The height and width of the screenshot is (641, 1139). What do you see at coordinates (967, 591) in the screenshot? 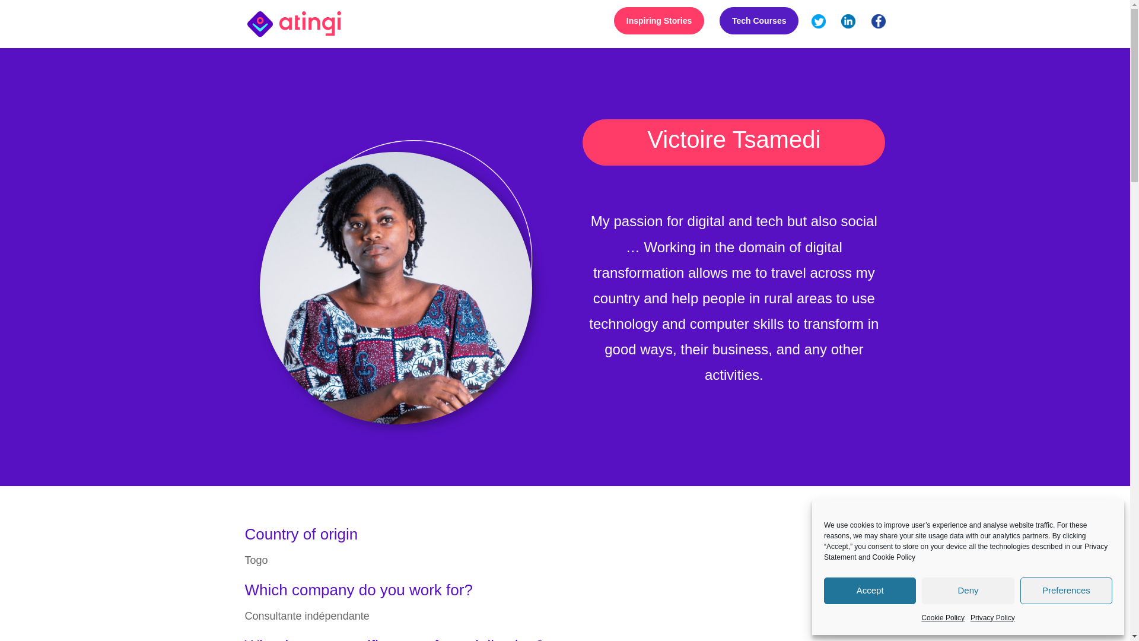
I see `Deny` at bounding box center [967, 591].